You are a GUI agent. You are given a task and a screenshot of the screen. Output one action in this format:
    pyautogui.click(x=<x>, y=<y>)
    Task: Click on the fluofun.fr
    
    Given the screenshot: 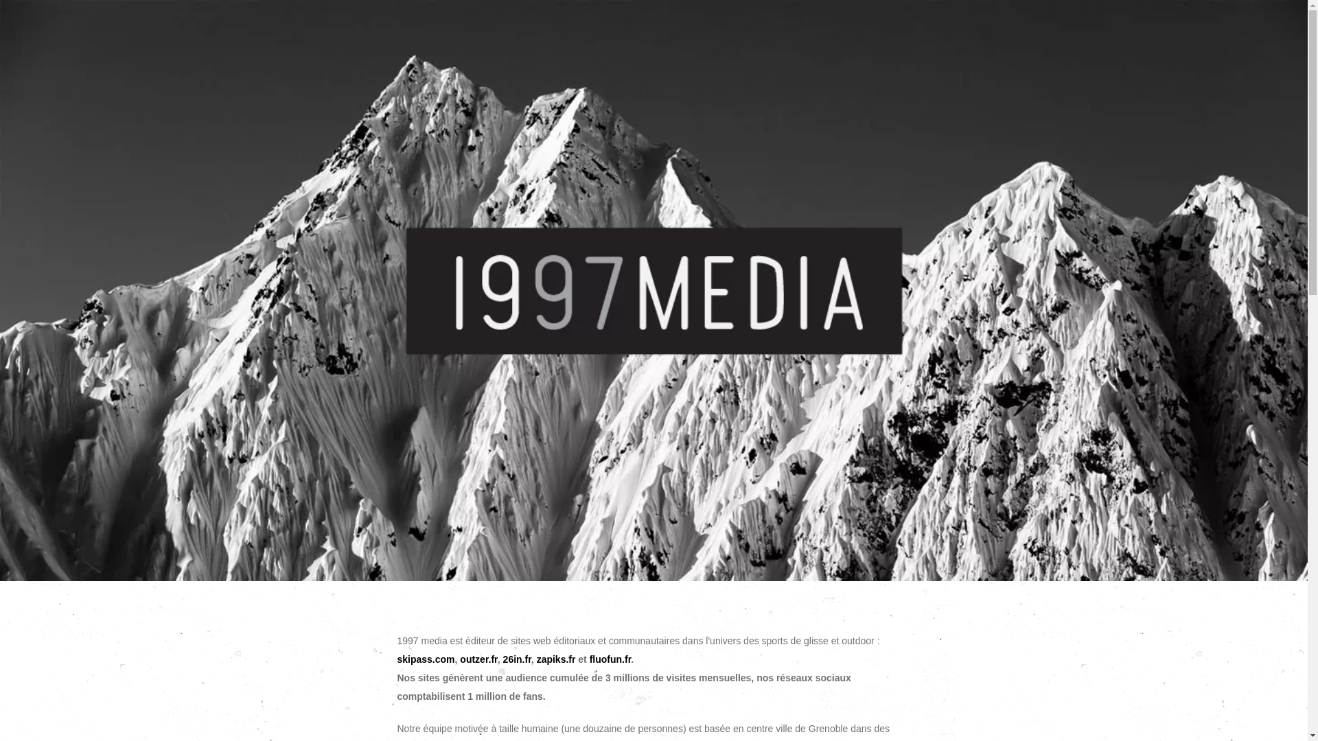 What is the action you would take?
    pyautogui.click(x=611, y=659)
    